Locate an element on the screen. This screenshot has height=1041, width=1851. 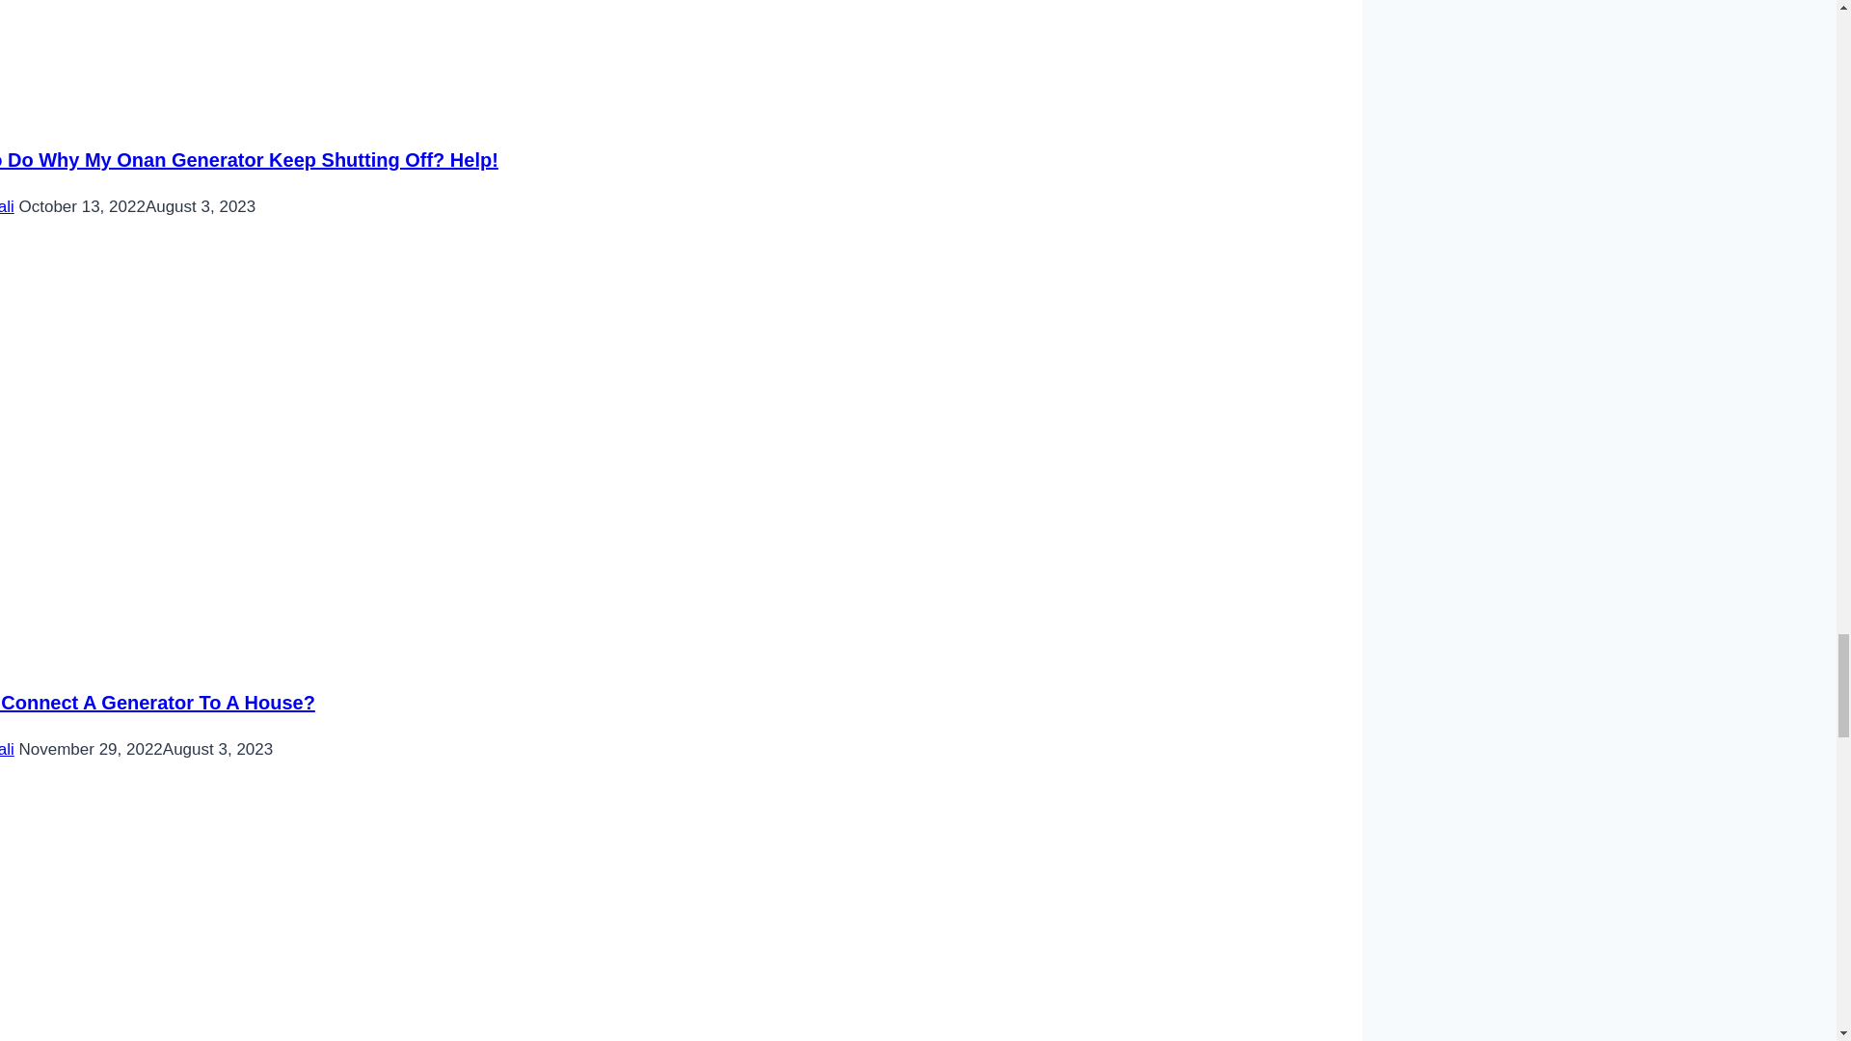
misajidali is located at coordinates (8, 206).